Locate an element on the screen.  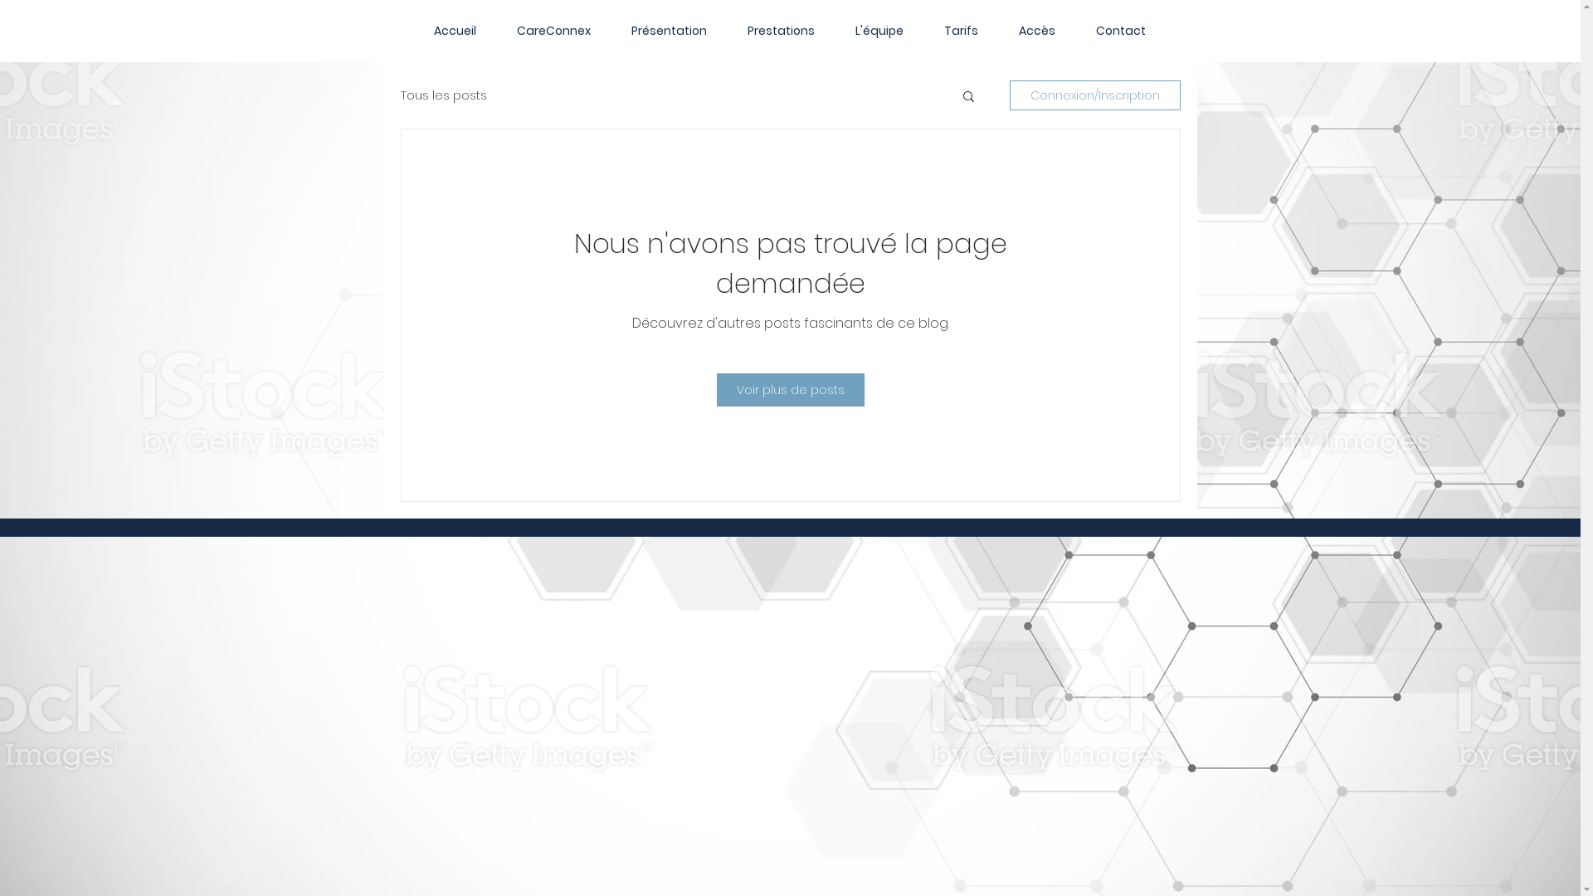
CareConnex is located at coordinates (553, 31).